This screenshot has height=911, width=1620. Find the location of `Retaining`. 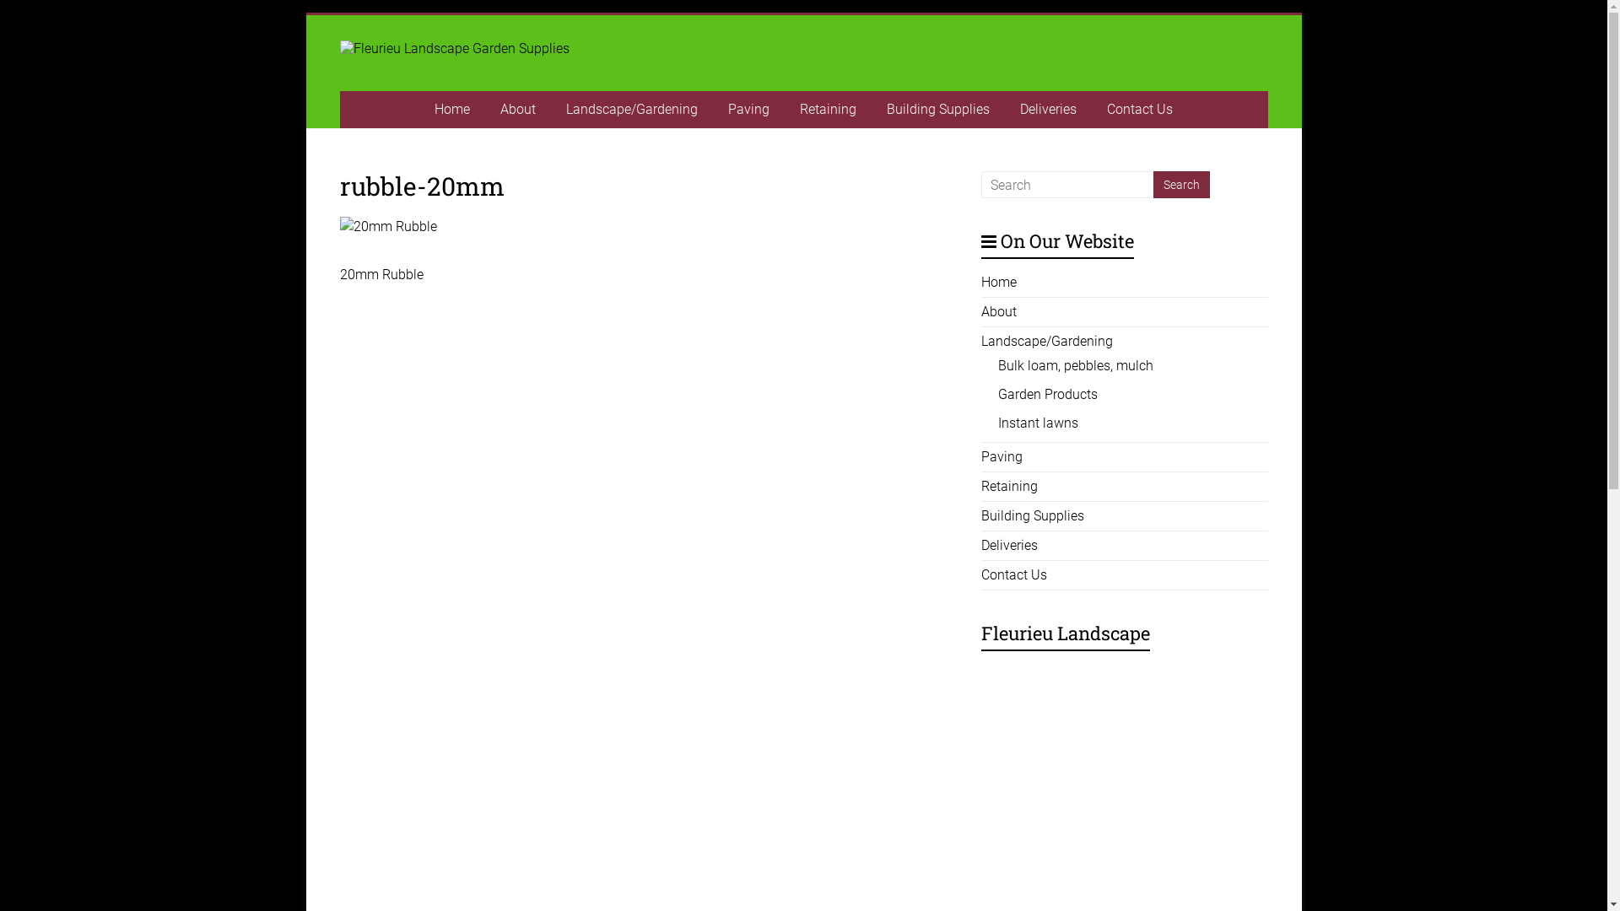

Retaining is located at coordinates (1009, 486).